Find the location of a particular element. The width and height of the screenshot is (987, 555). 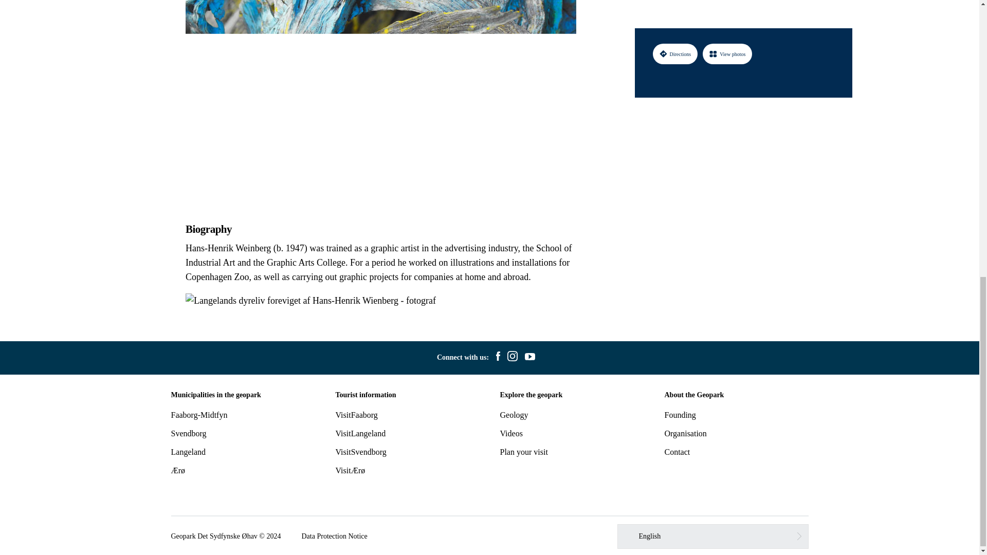

Langeland is located at coordinates (188, 451).